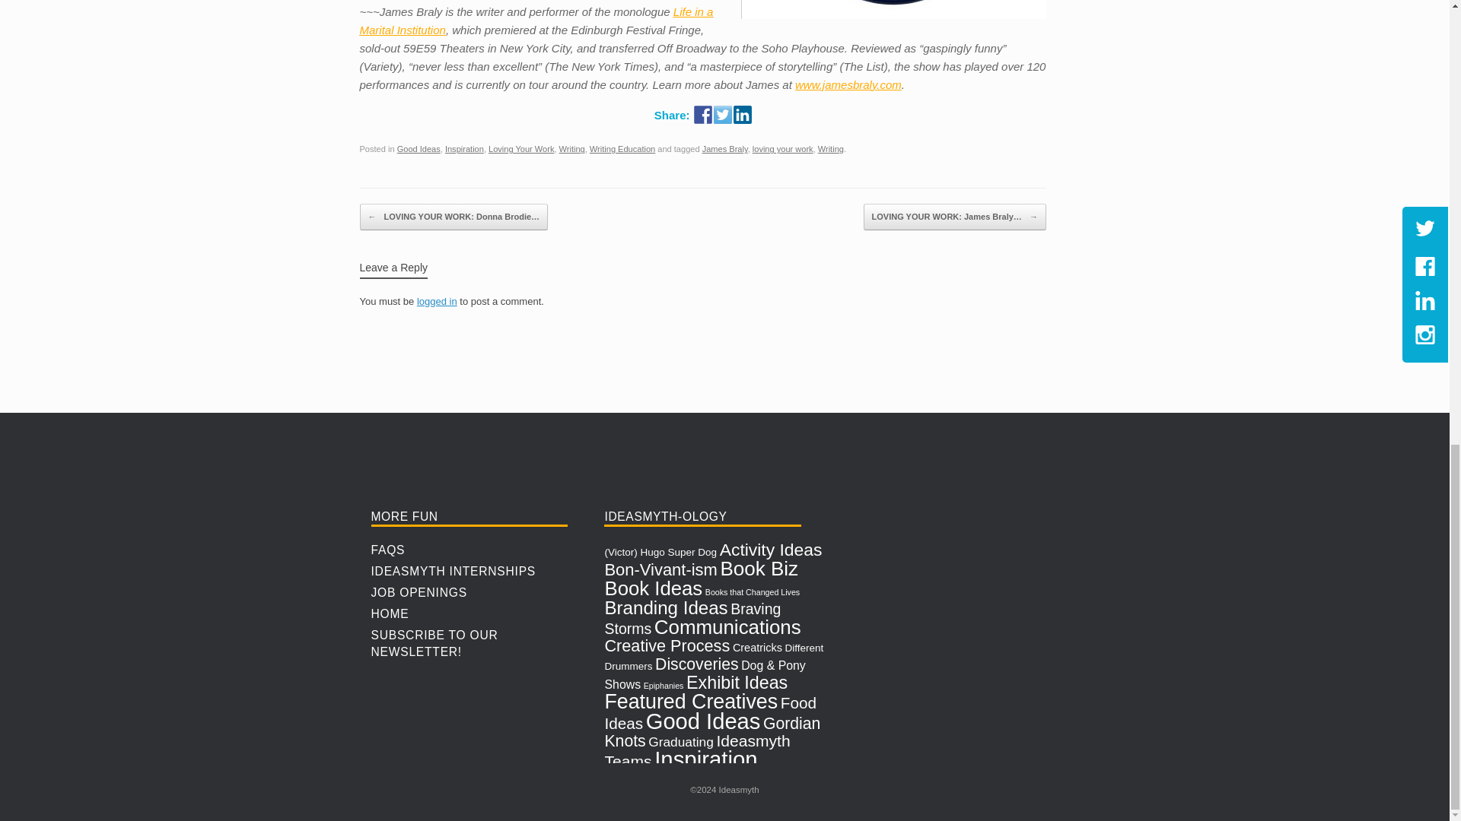 The image size is (1461, 821). I want to click on Inspiration, so click(464, 149).